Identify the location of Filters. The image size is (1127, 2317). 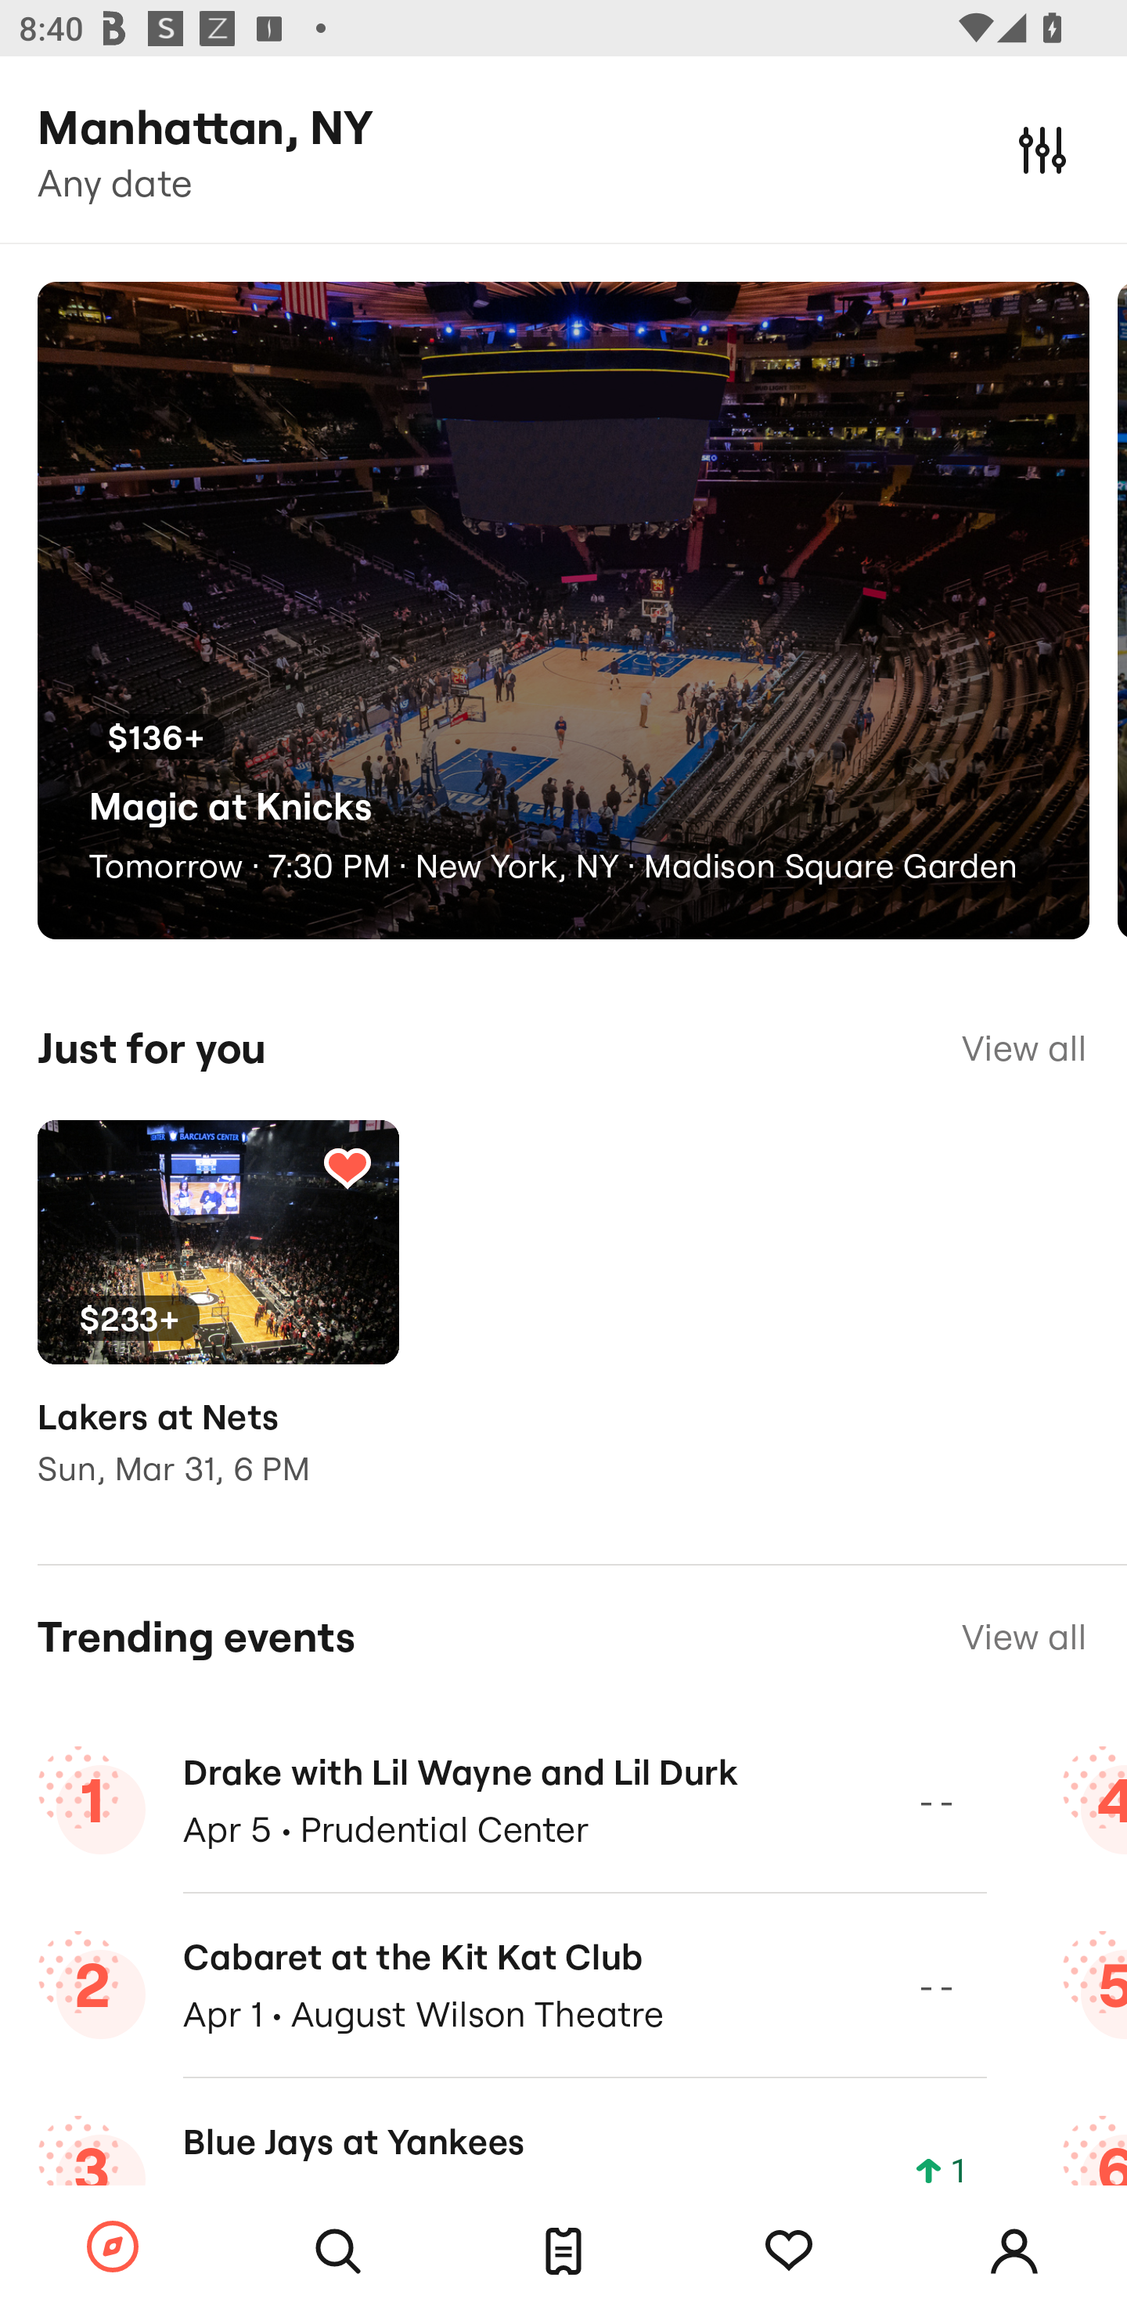
(1042, 149).